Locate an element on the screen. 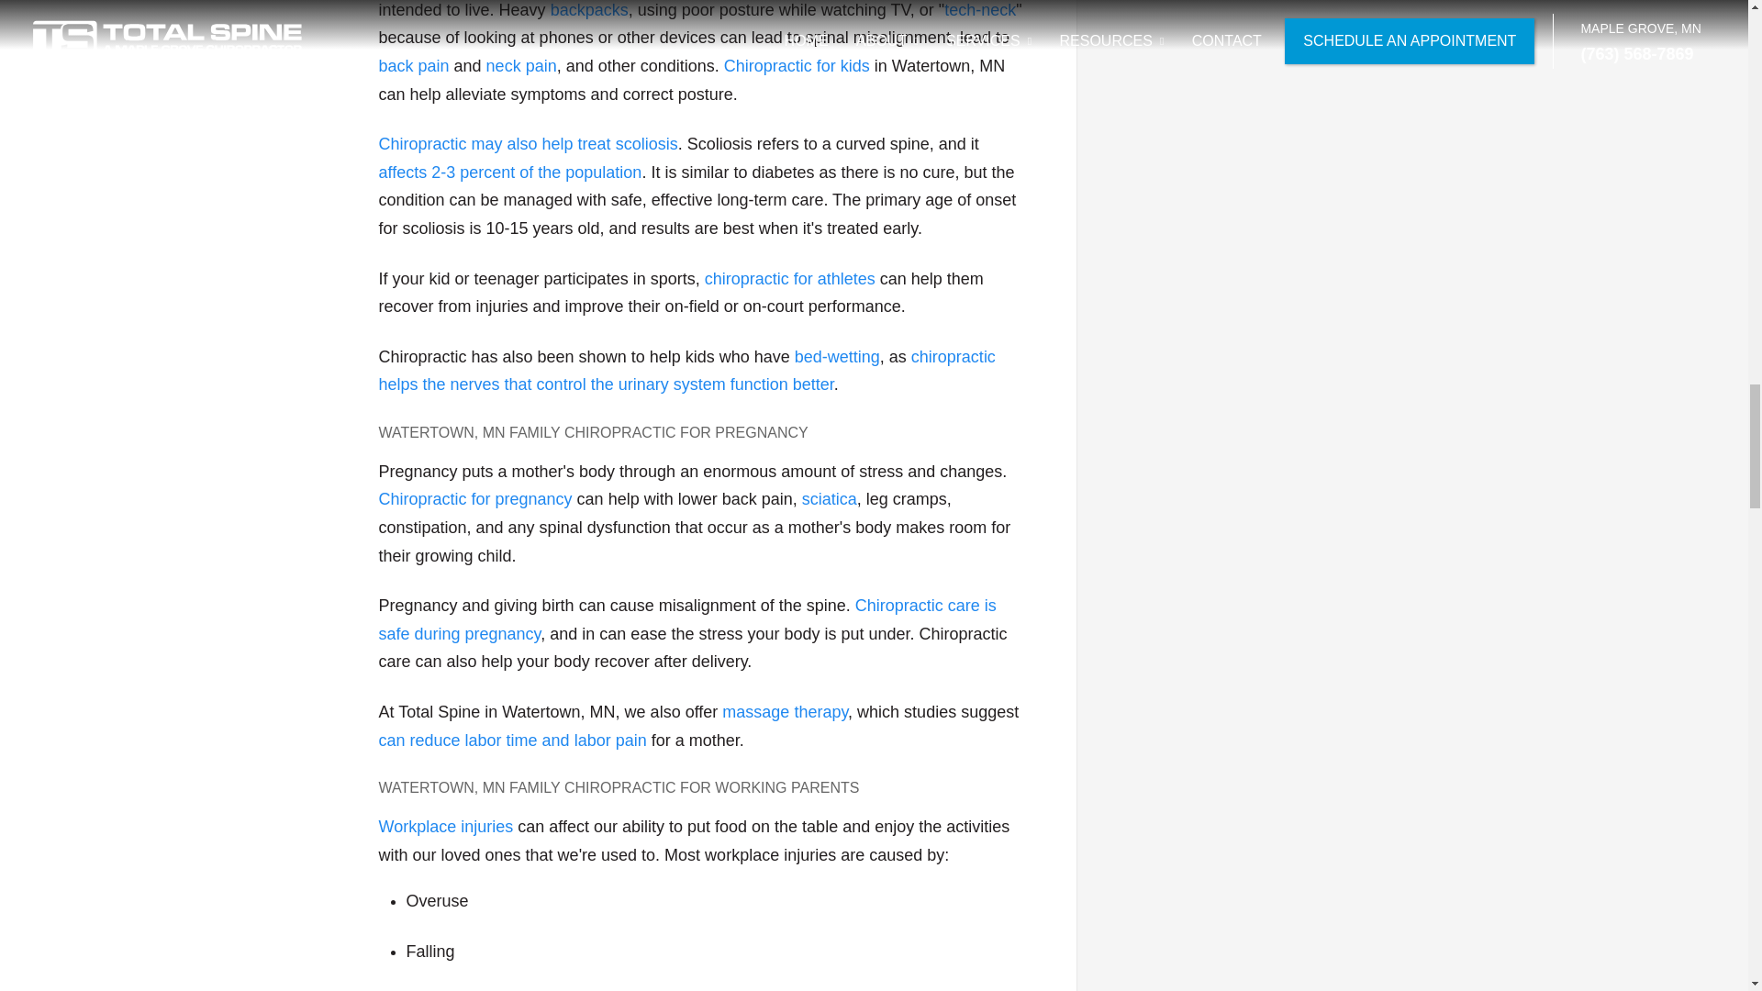 This screenshot has height=991, width=1762. Chiropractic for kids is located at coordinates (797, 66).